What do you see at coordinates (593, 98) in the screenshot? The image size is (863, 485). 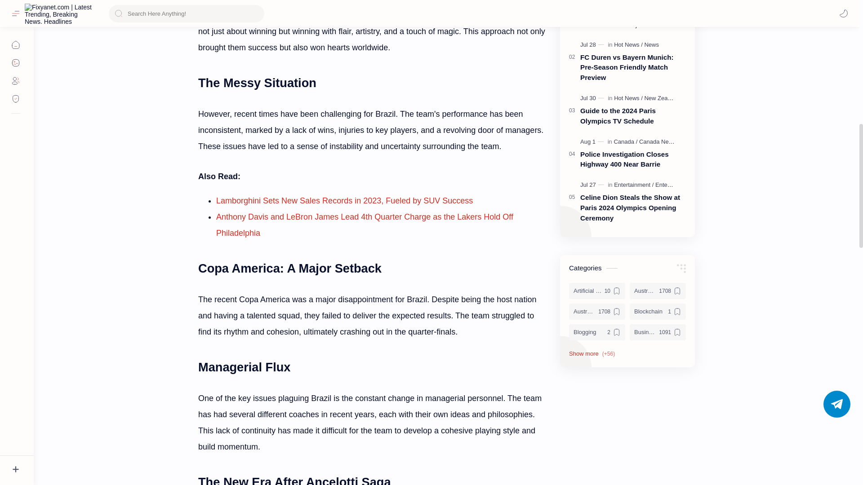 I see `Published: July 30, 2024` at bounding box center [593, 98].